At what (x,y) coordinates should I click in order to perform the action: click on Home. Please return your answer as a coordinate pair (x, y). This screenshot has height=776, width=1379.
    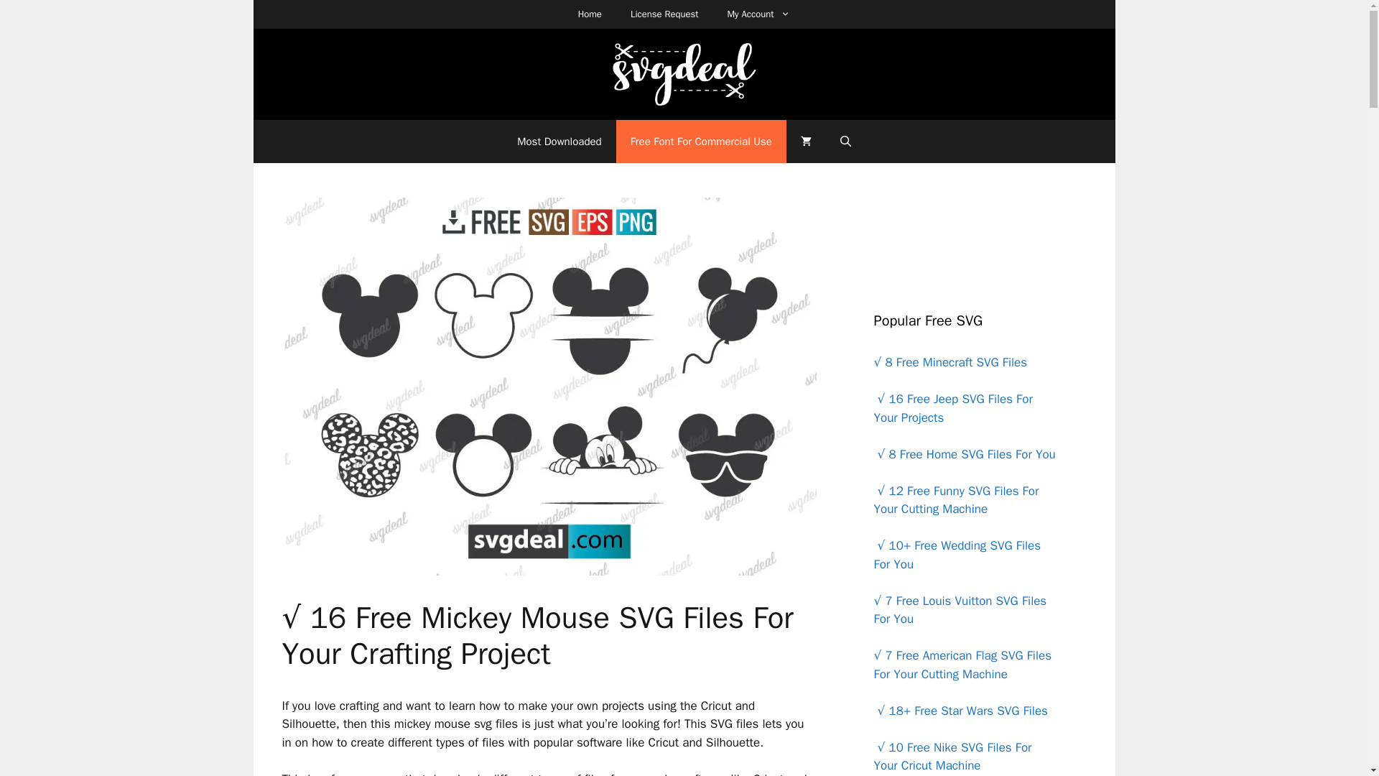
    Looking at the image, I should click on (590, 14).